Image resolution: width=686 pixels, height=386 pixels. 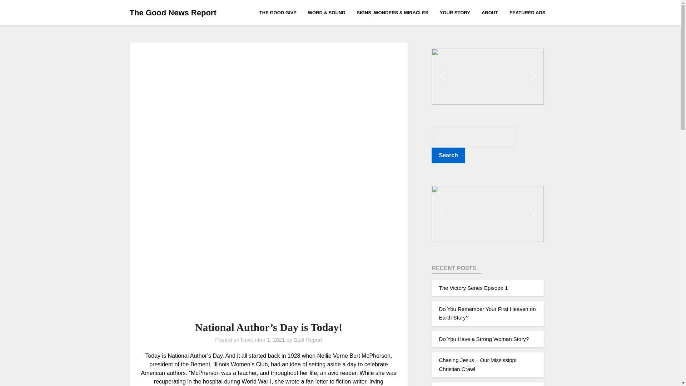 What do you see at coordinates (487, 313) in the screenshot?
I see `Do You Remember Your First Heaven on Earth Story?` at bounding box center [487, 313].